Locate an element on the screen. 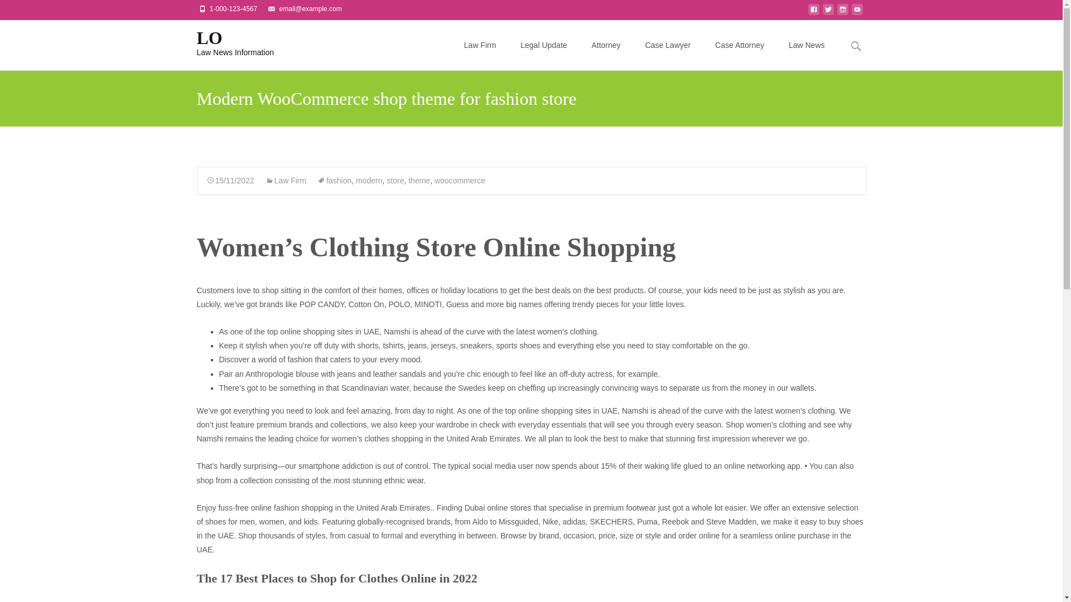  modern is located at coordinates (369, 181).